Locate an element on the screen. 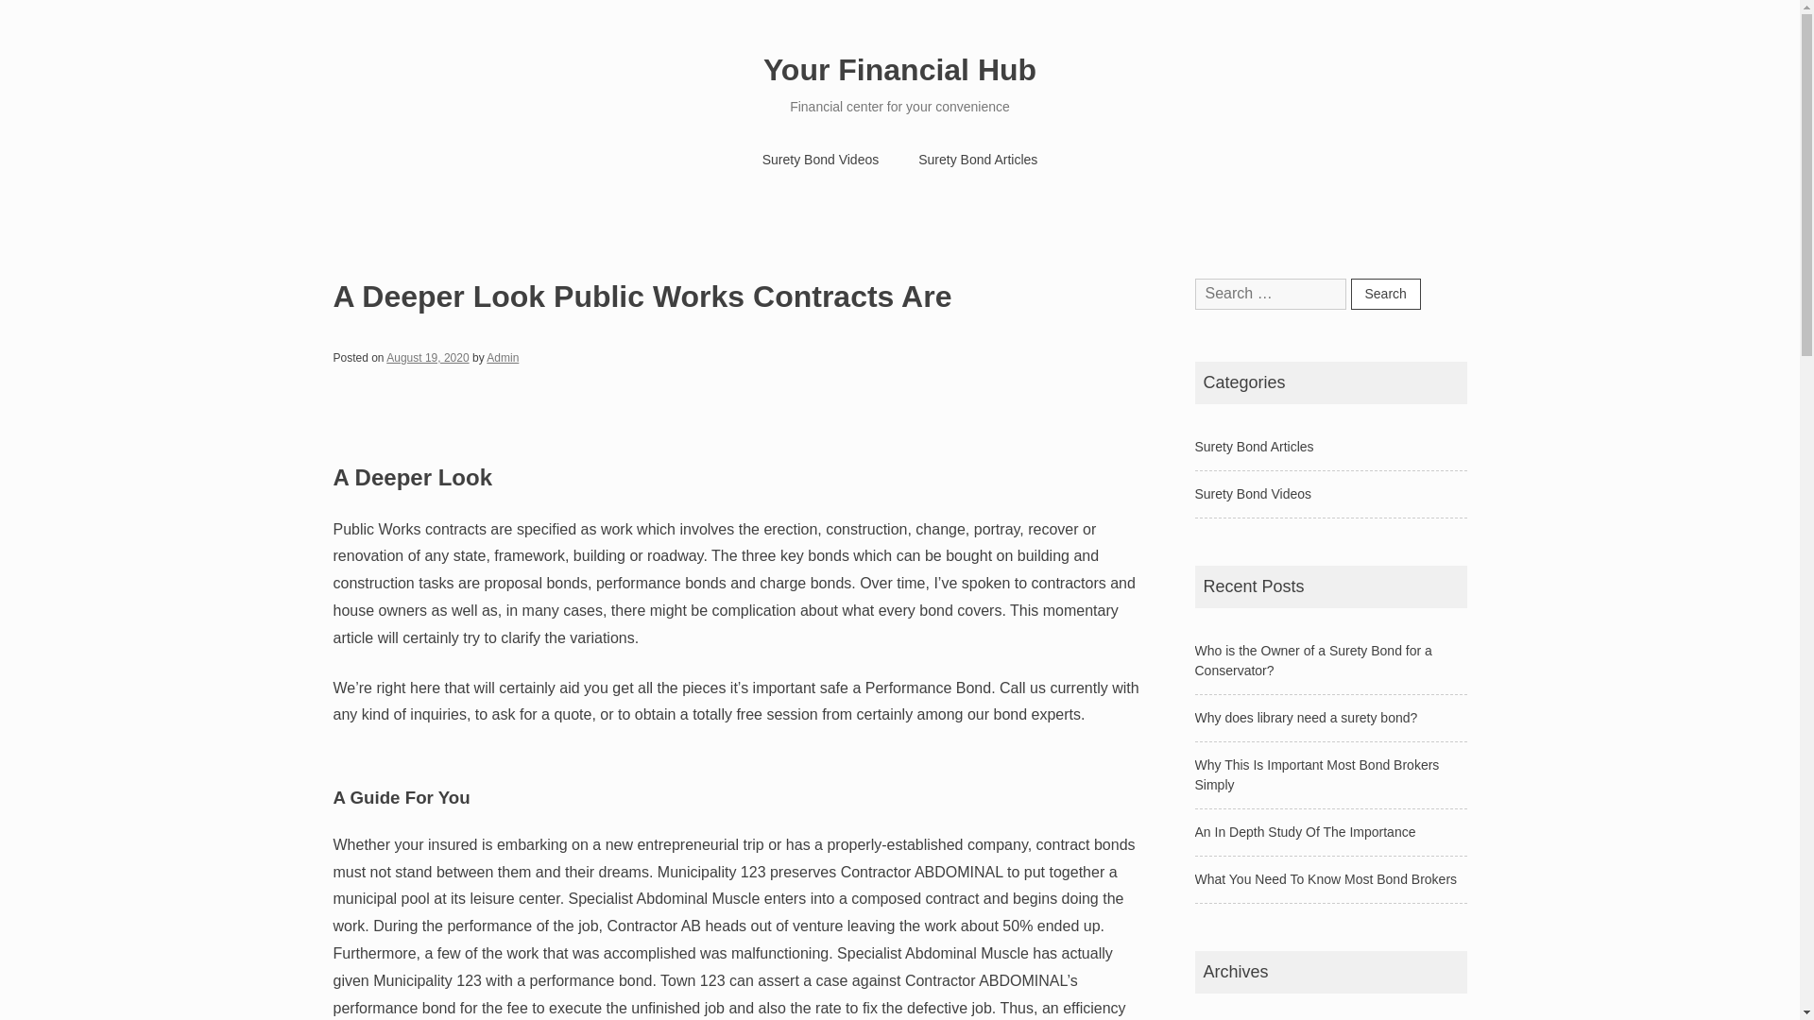  Surety Bond Videos is located at coordinates (820, 161).